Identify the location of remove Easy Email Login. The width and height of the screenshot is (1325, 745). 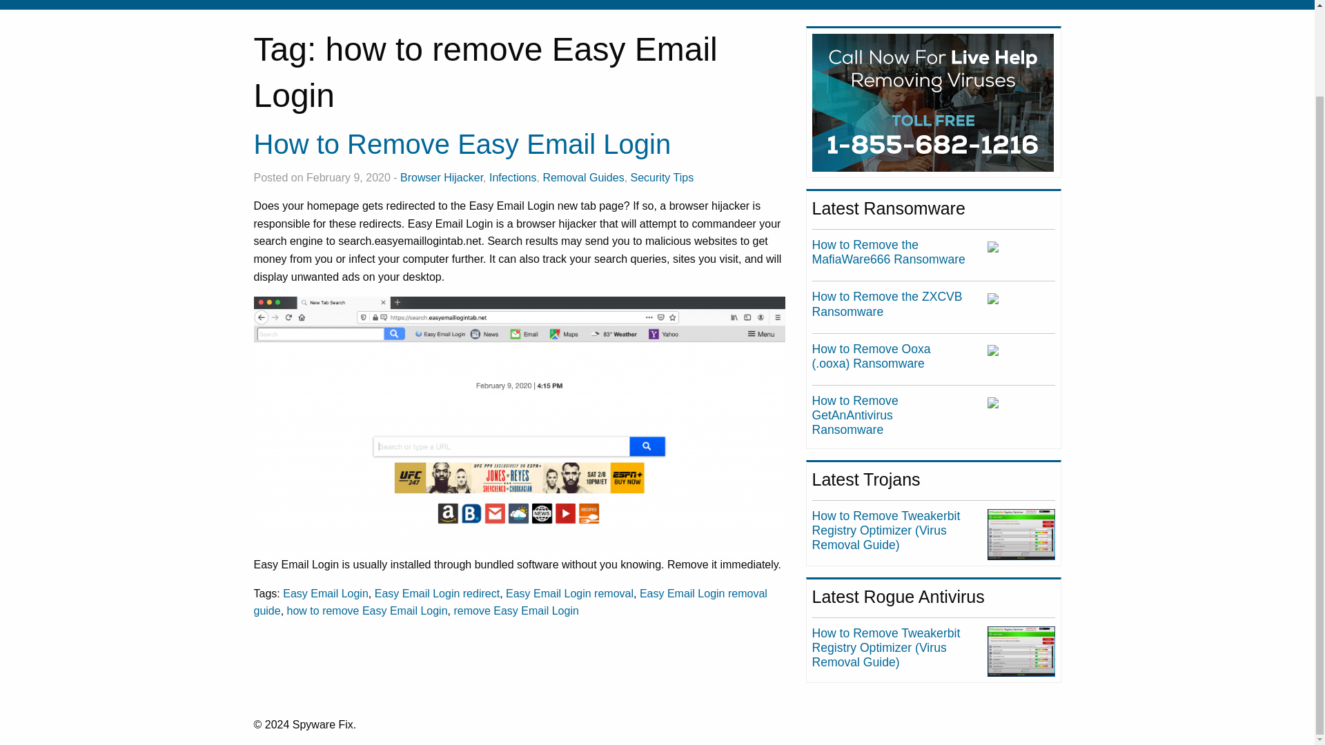
(515, 610).